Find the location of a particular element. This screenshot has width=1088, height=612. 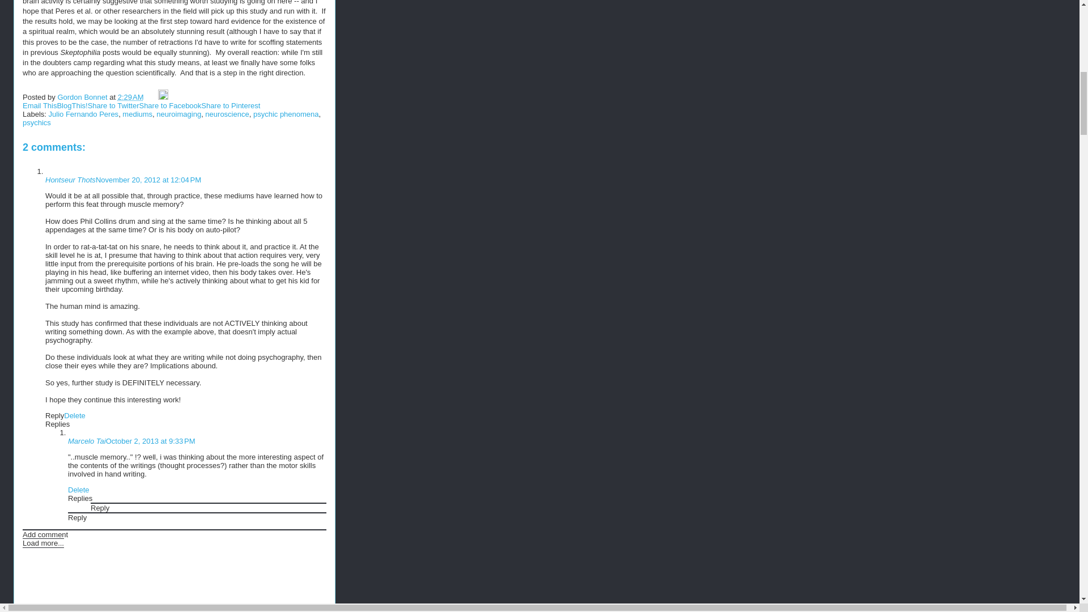

Share to Pinterest is located at coordinates (230, 105).